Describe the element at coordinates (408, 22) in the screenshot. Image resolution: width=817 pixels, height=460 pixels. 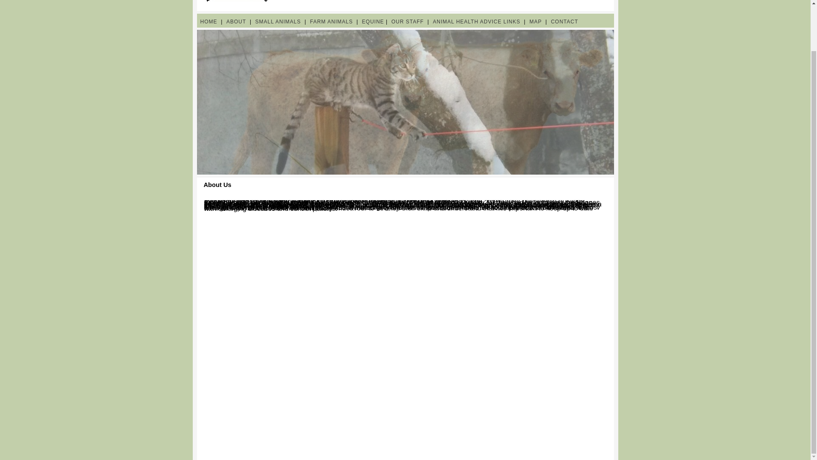
I see `OUR STAFF` at that location.